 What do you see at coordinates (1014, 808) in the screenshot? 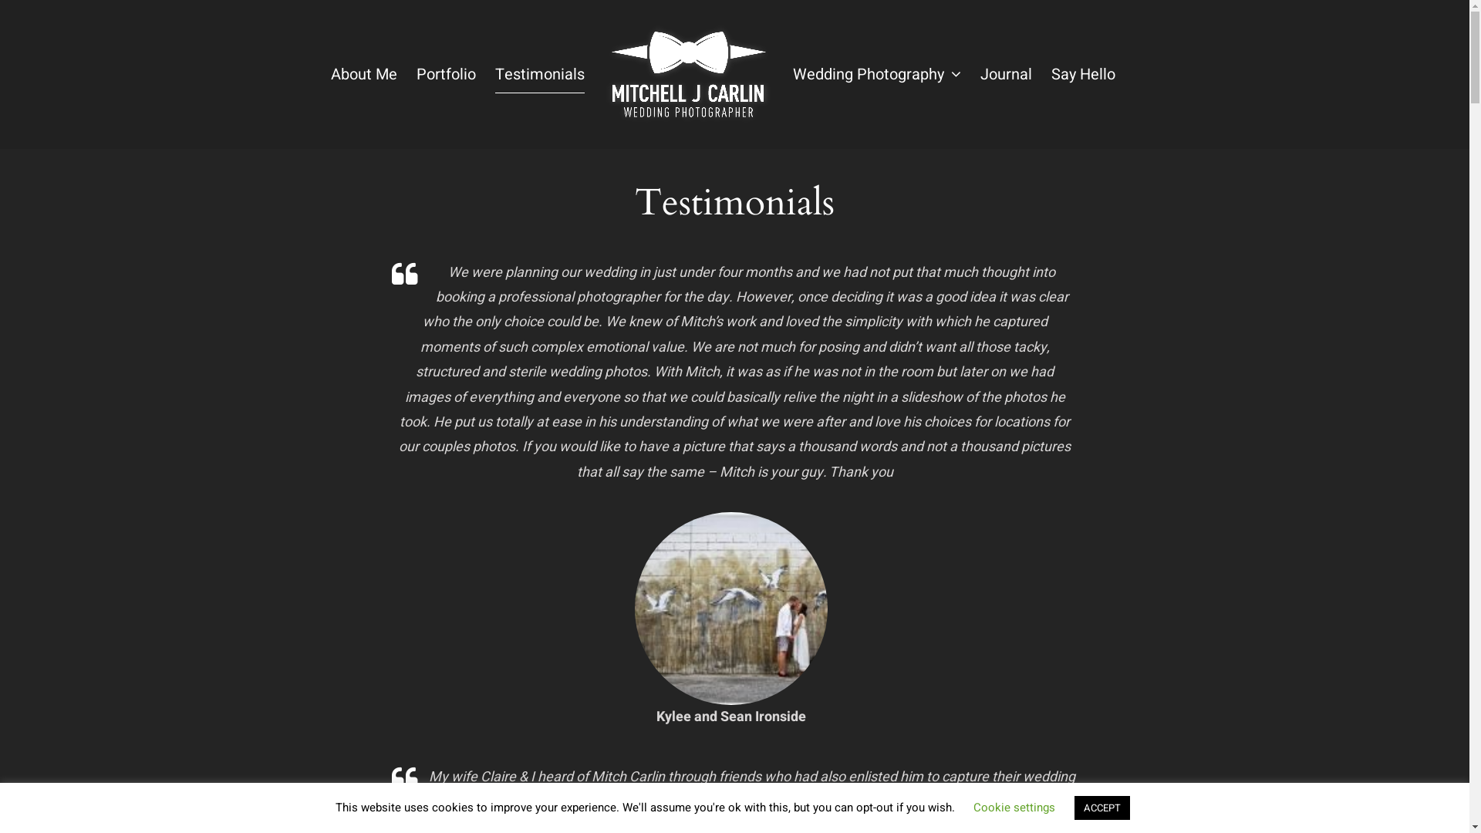
I see `Cookie settings` at bounding box center [1014, 808].